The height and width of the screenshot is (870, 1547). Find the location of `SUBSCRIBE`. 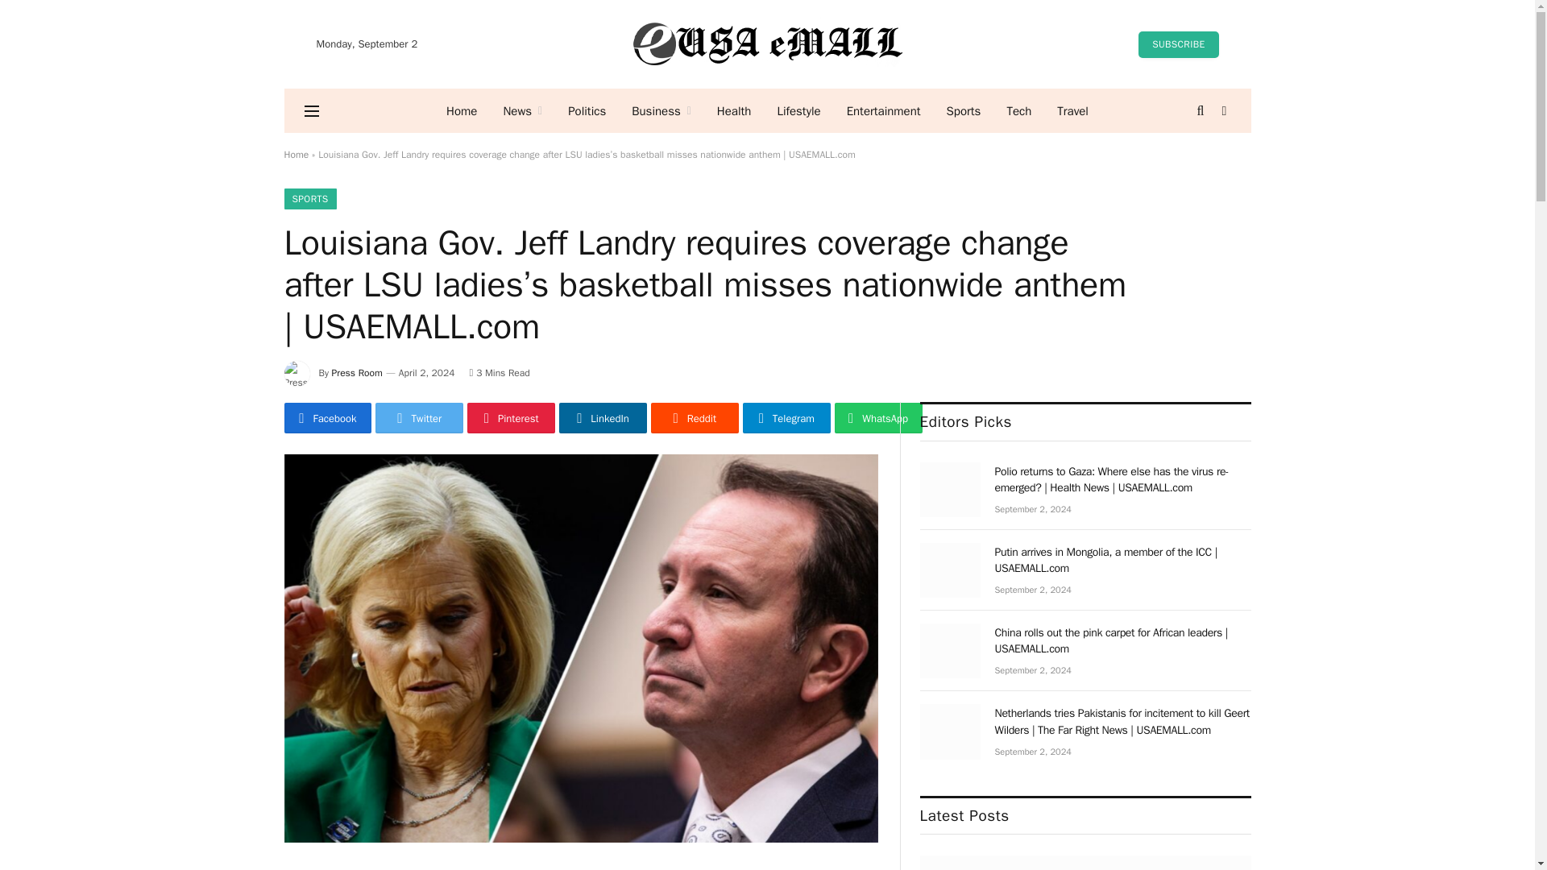

SUBSCRIBE is located at coordinates (1178, 43).